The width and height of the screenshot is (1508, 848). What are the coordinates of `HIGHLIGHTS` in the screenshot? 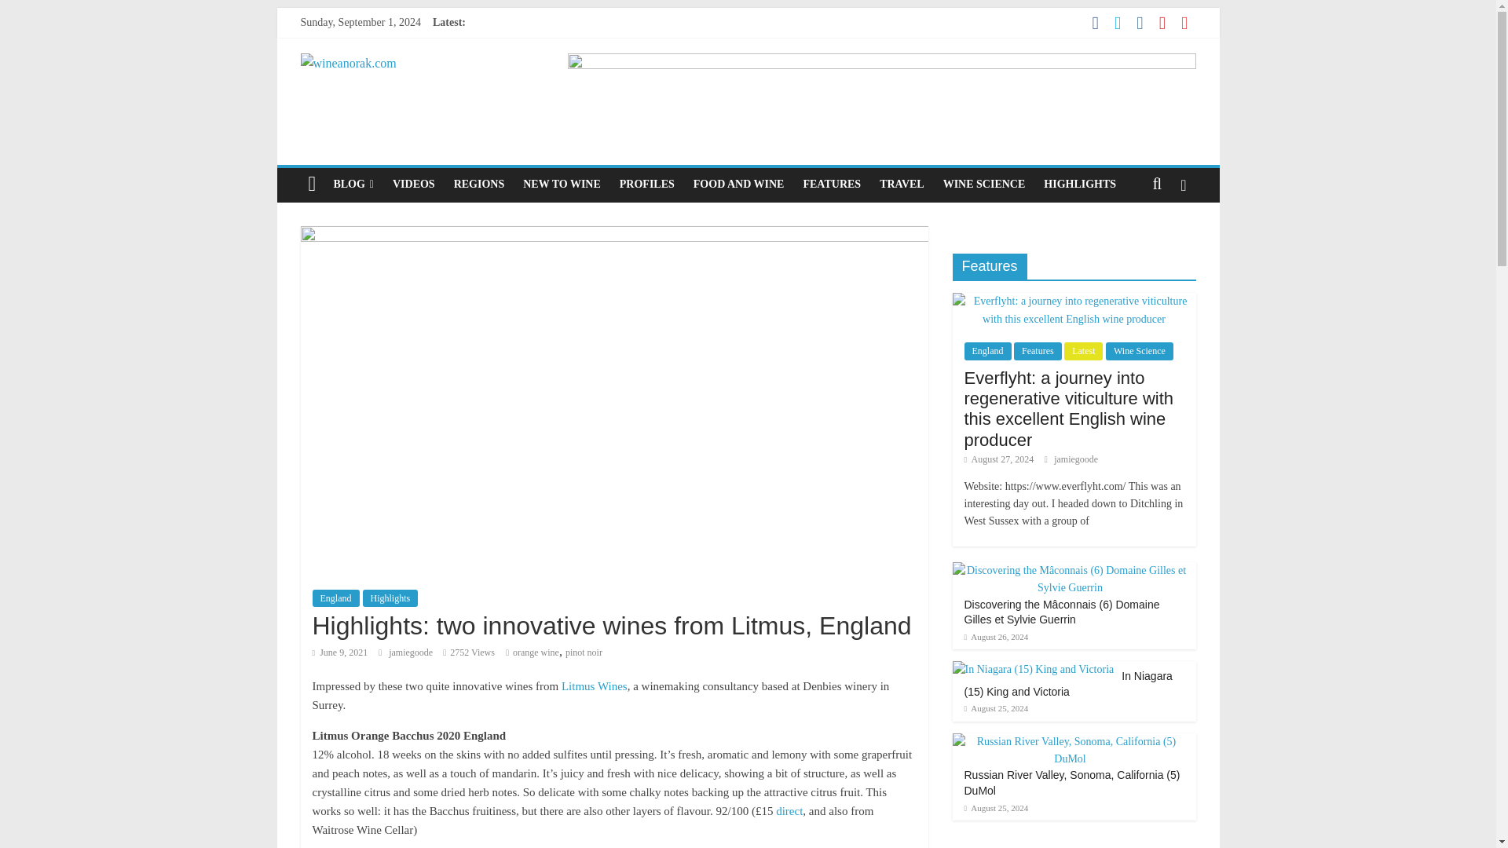 It's located at (1079, 184).